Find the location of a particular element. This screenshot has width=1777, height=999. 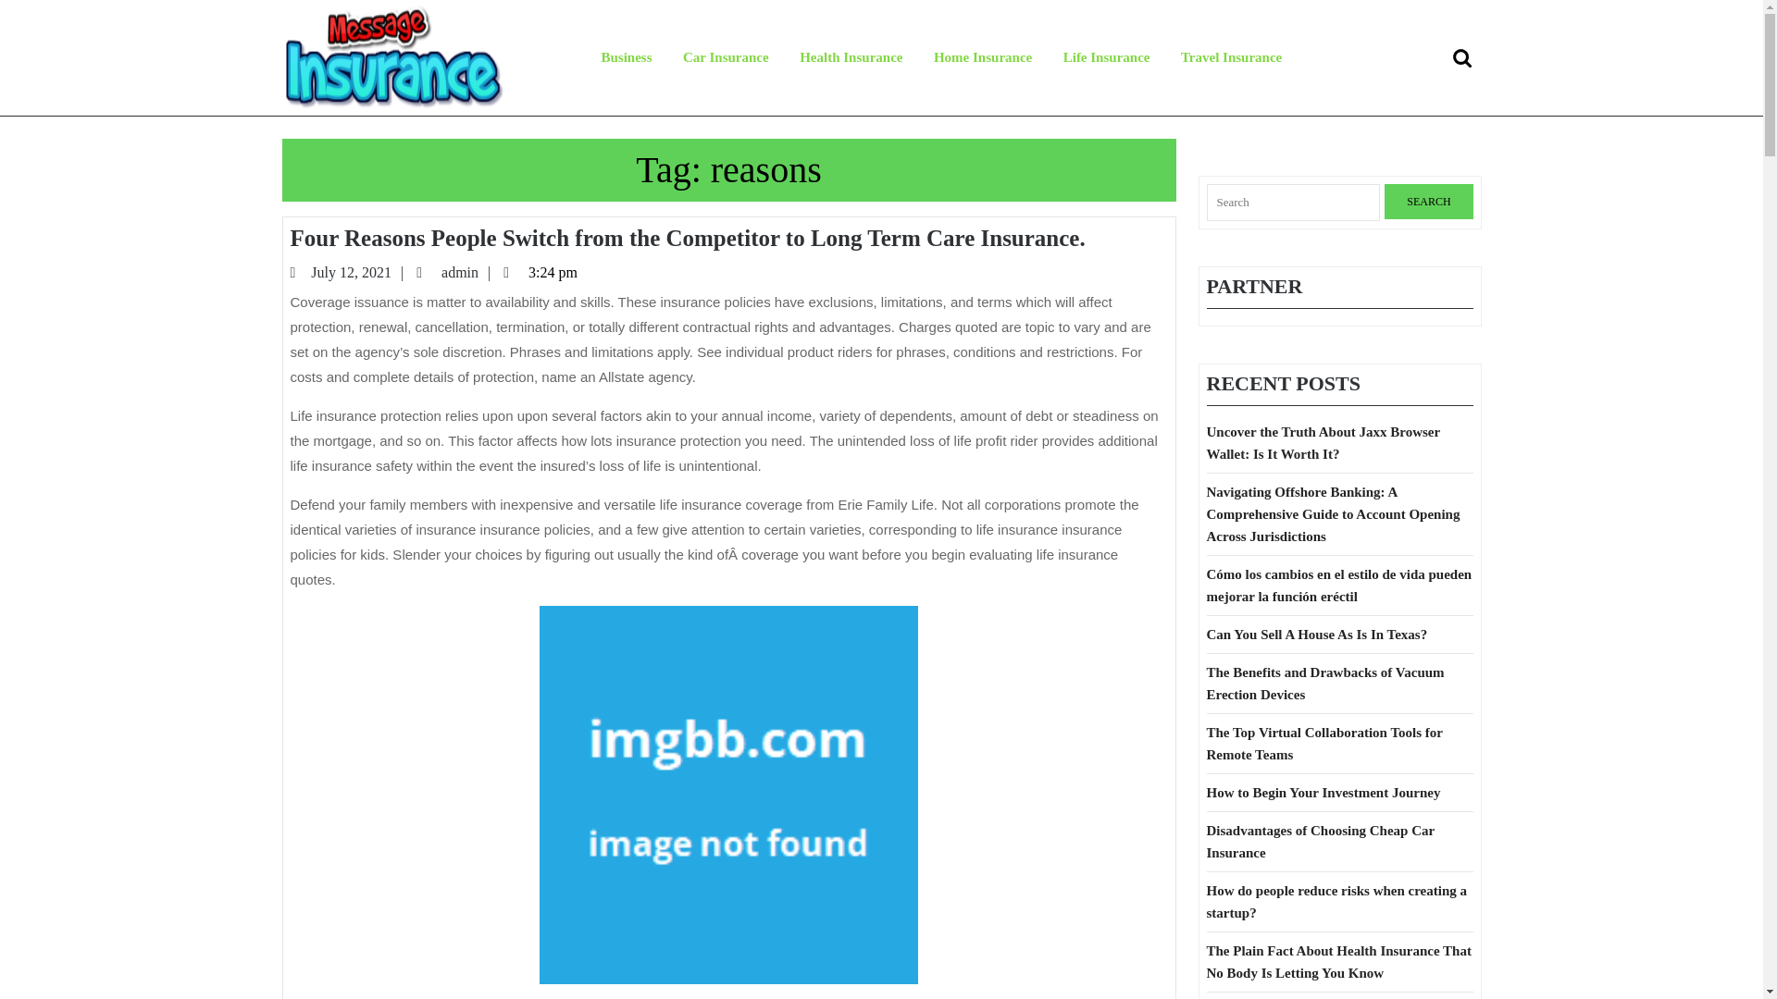

Business is located at coordinates (983, 57).